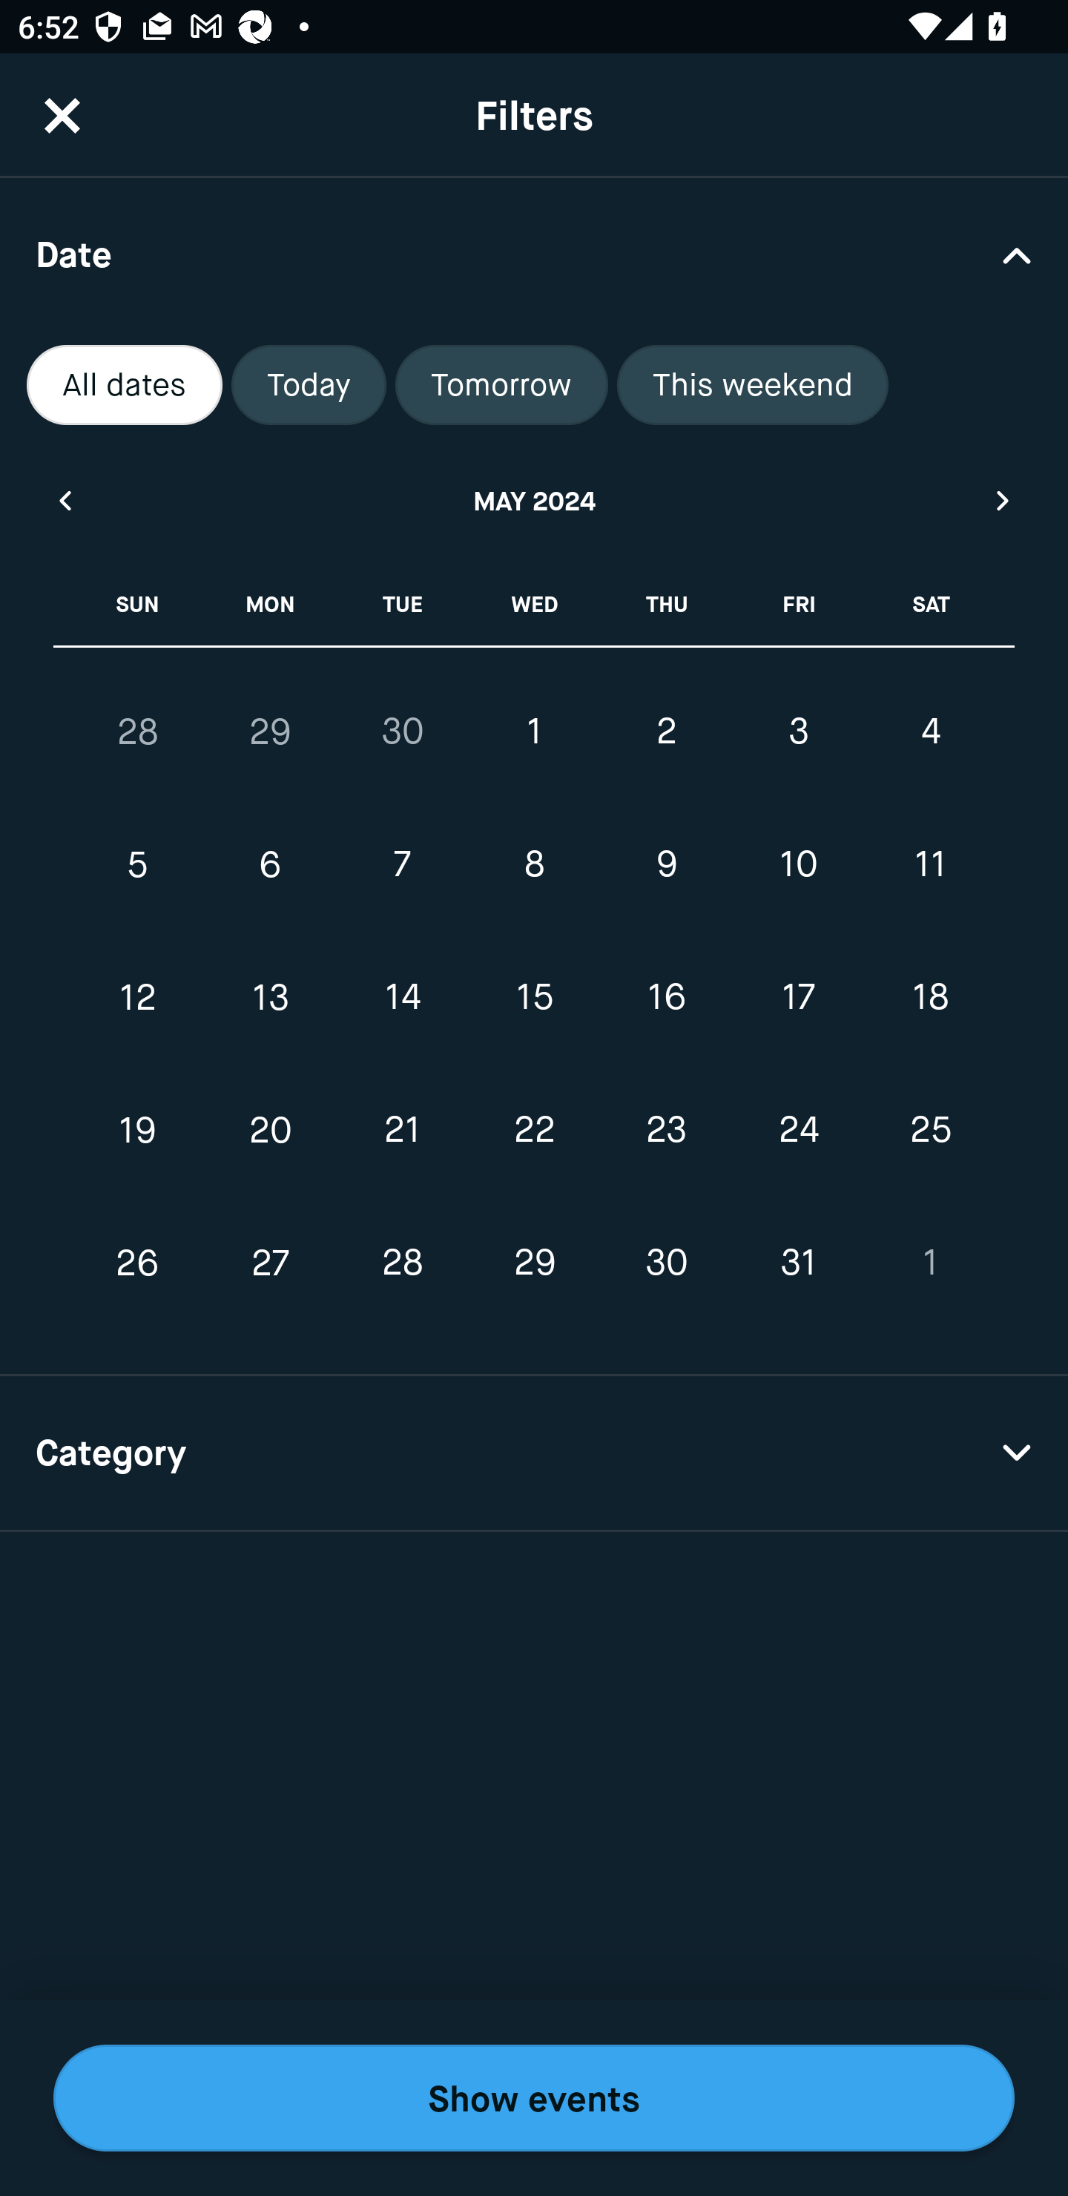 The width and height of the screenshot is (1068, 2196). Describe the element at coordinates (534, 1454) in the screenshot. I see `Category Drop Down Arrow` at that location.